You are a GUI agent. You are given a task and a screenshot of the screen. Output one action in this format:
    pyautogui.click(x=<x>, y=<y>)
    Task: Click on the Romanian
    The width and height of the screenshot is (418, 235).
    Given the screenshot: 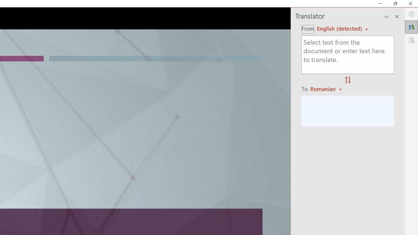 What is the action you would take?
    pyautogui.click(x=327, y=89)
    